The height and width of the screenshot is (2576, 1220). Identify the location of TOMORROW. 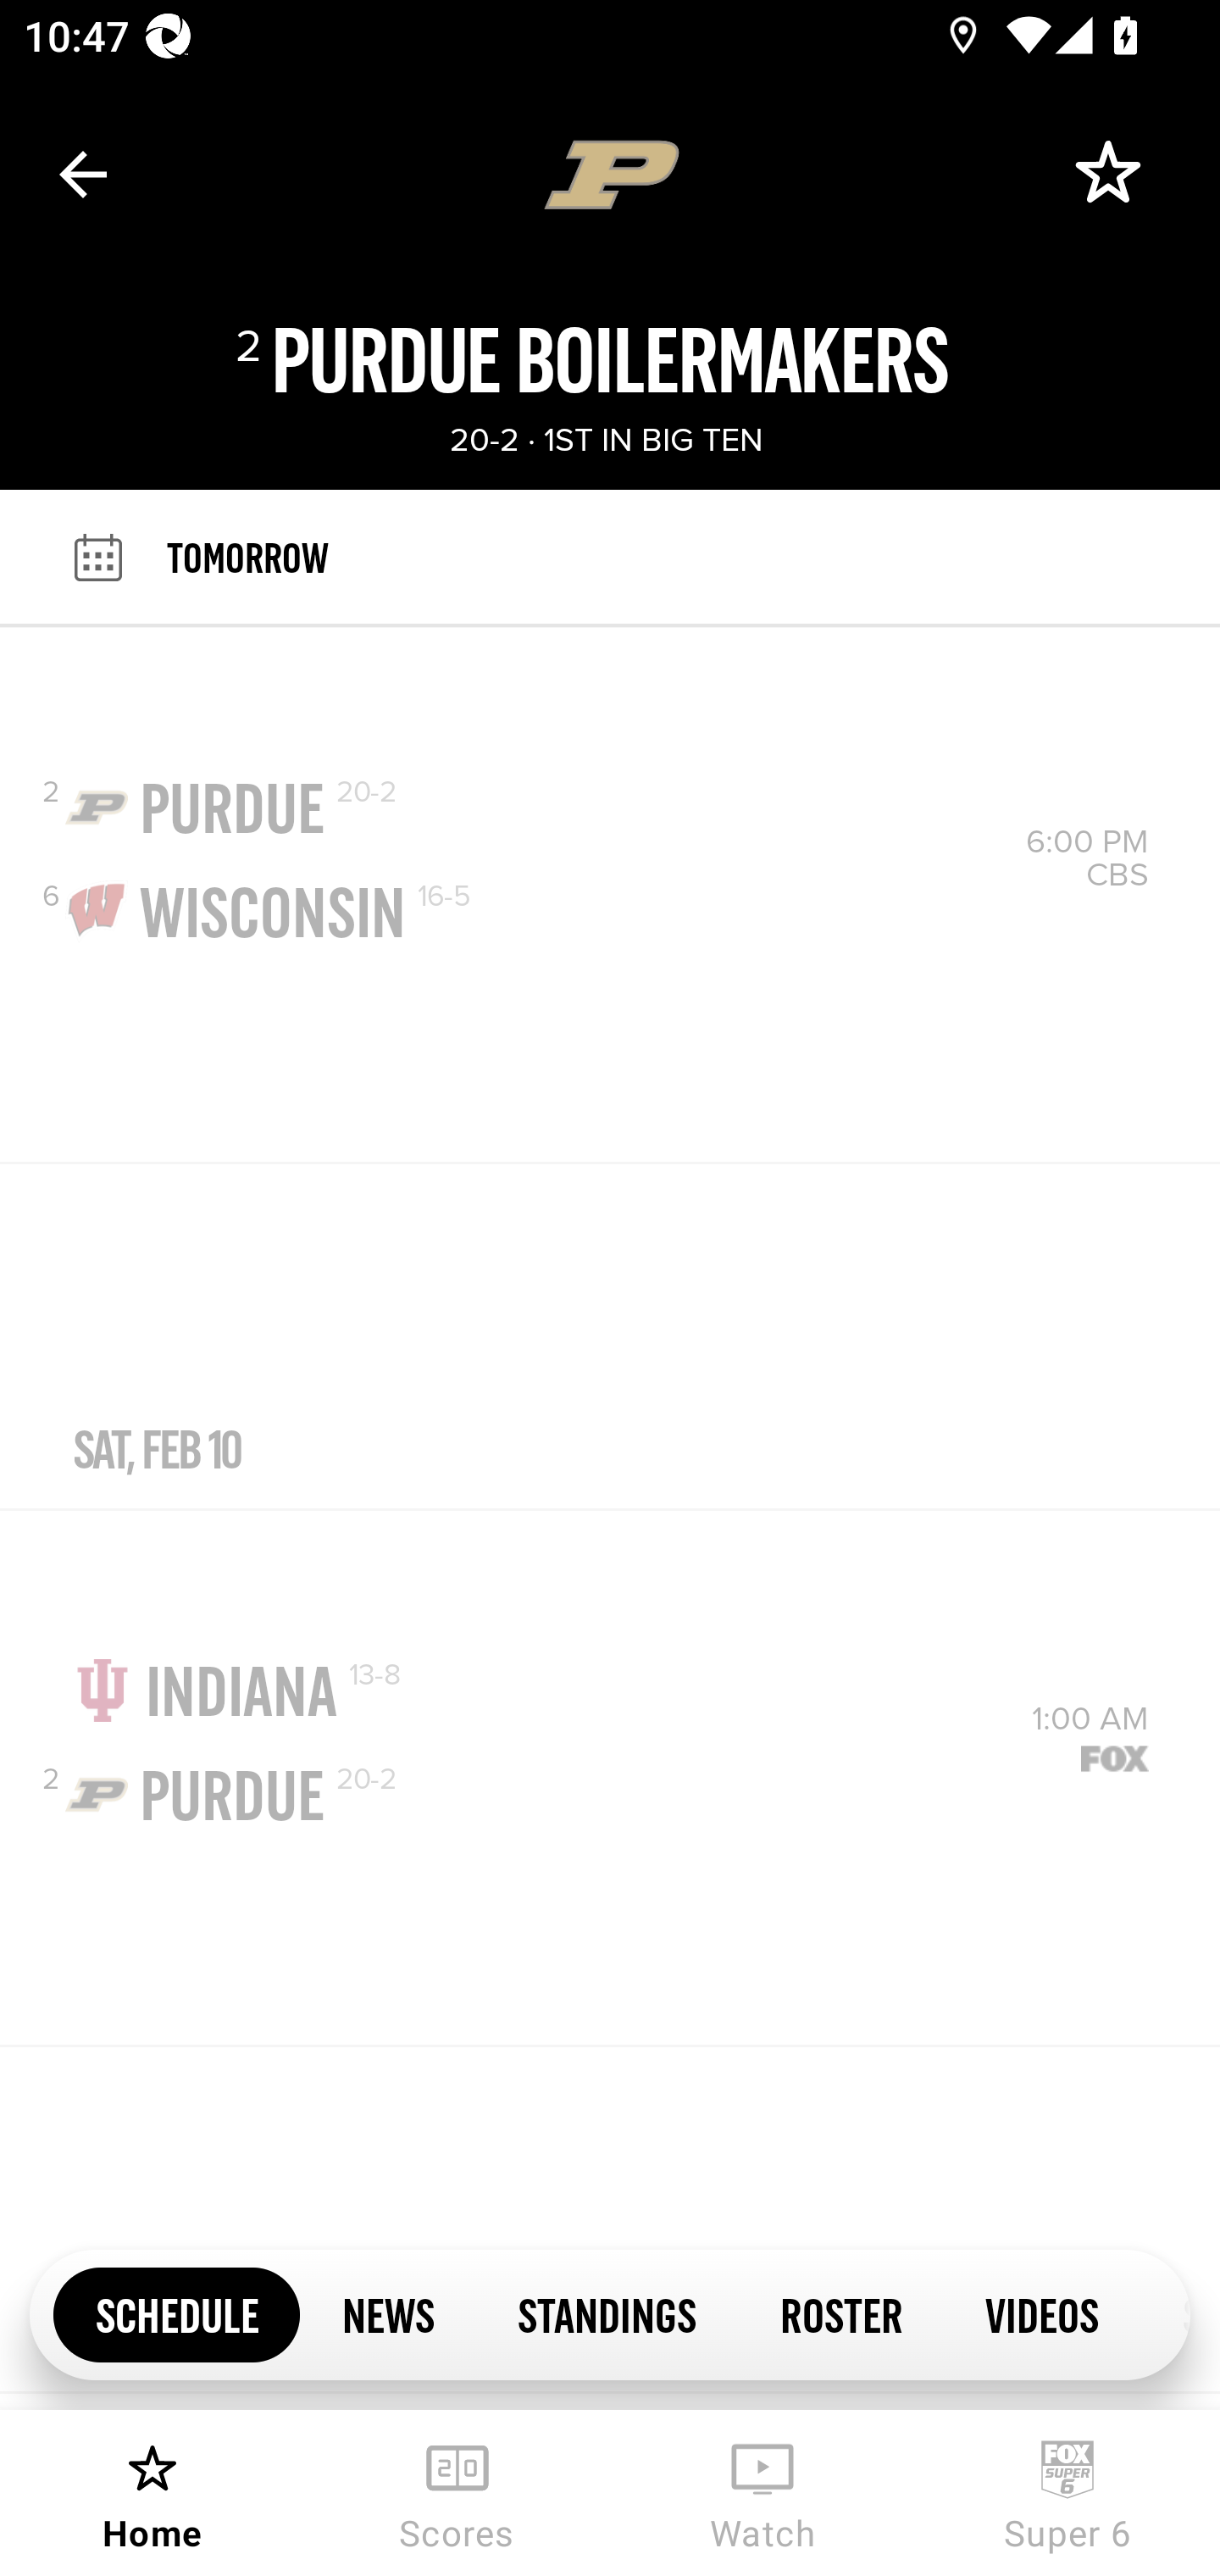
(693, 558).